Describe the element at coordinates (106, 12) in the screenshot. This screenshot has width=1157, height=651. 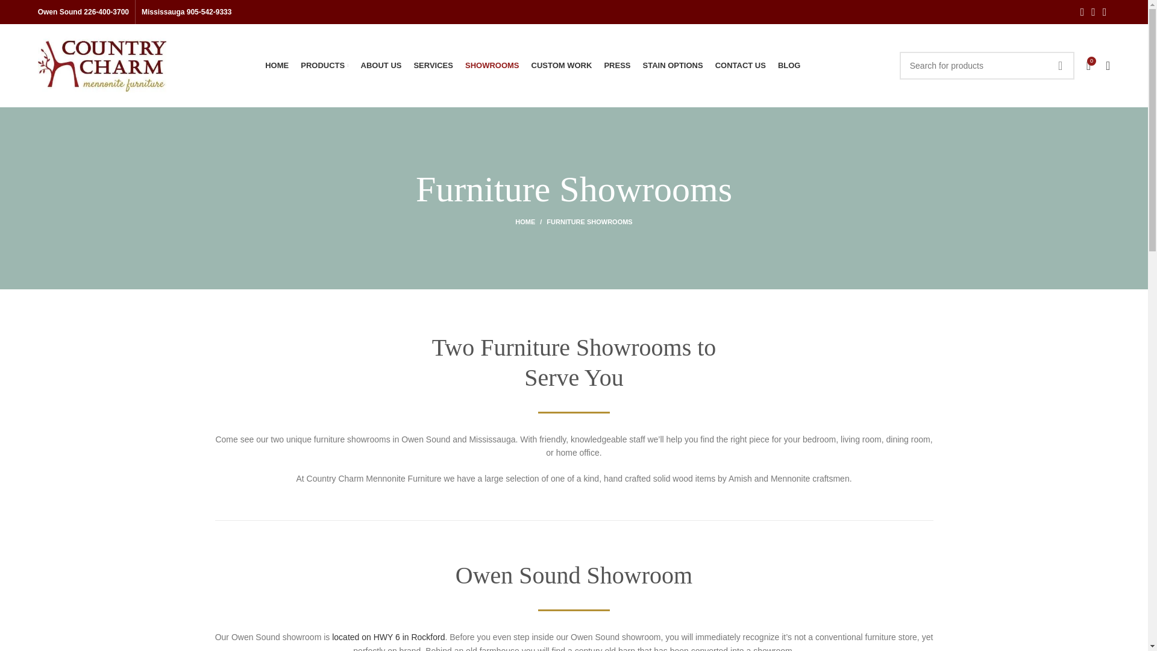
I see `226-400-3700` at that location.